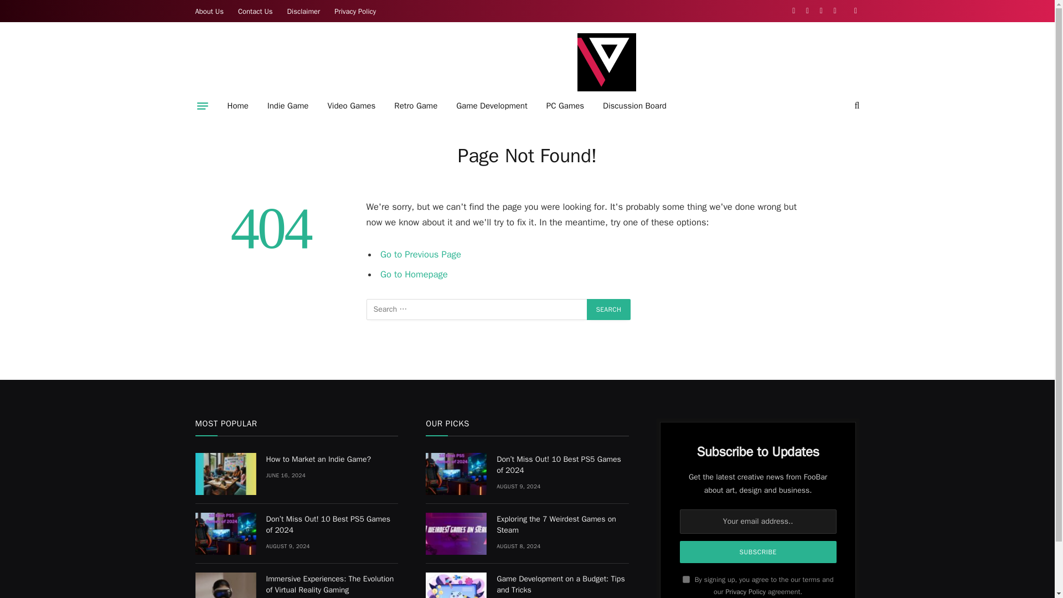 The height and width of the screenshot is (598, 1063). Describe the element at coordinates (758, 552) in the screenshot. I see `Subscribe` at that location.